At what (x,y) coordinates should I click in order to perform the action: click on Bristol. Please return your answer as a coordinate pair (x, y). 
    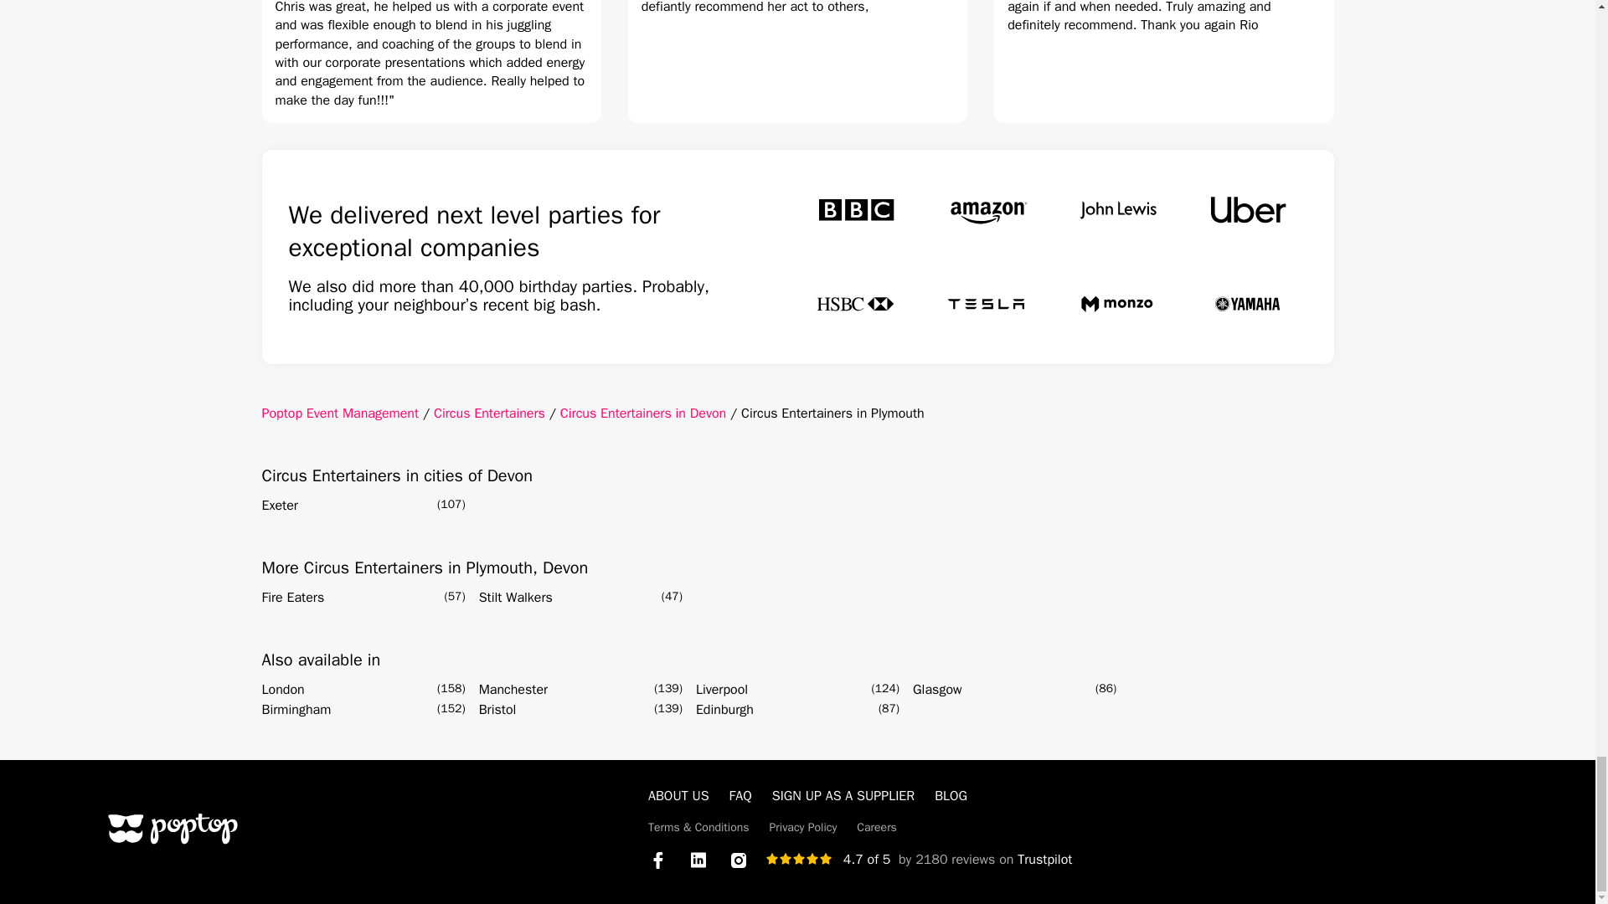
    Looking at the image, I should click on (497, 709).